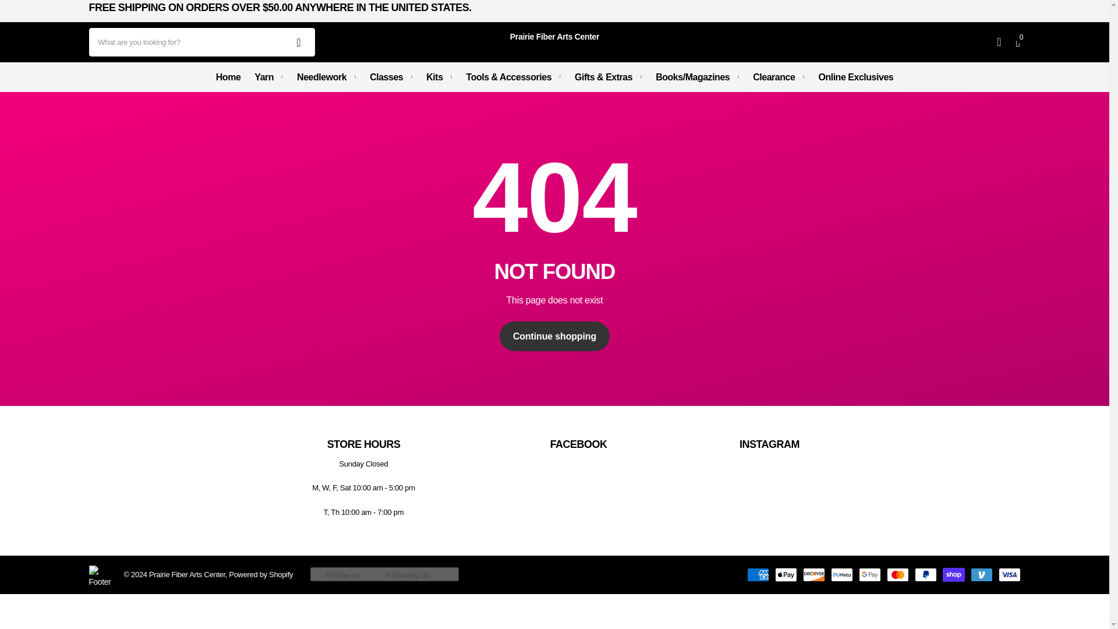  What do you see at coordinates (897, 575) in the screenshot?
I see `Mastercard` at bounding box center [897, 575].